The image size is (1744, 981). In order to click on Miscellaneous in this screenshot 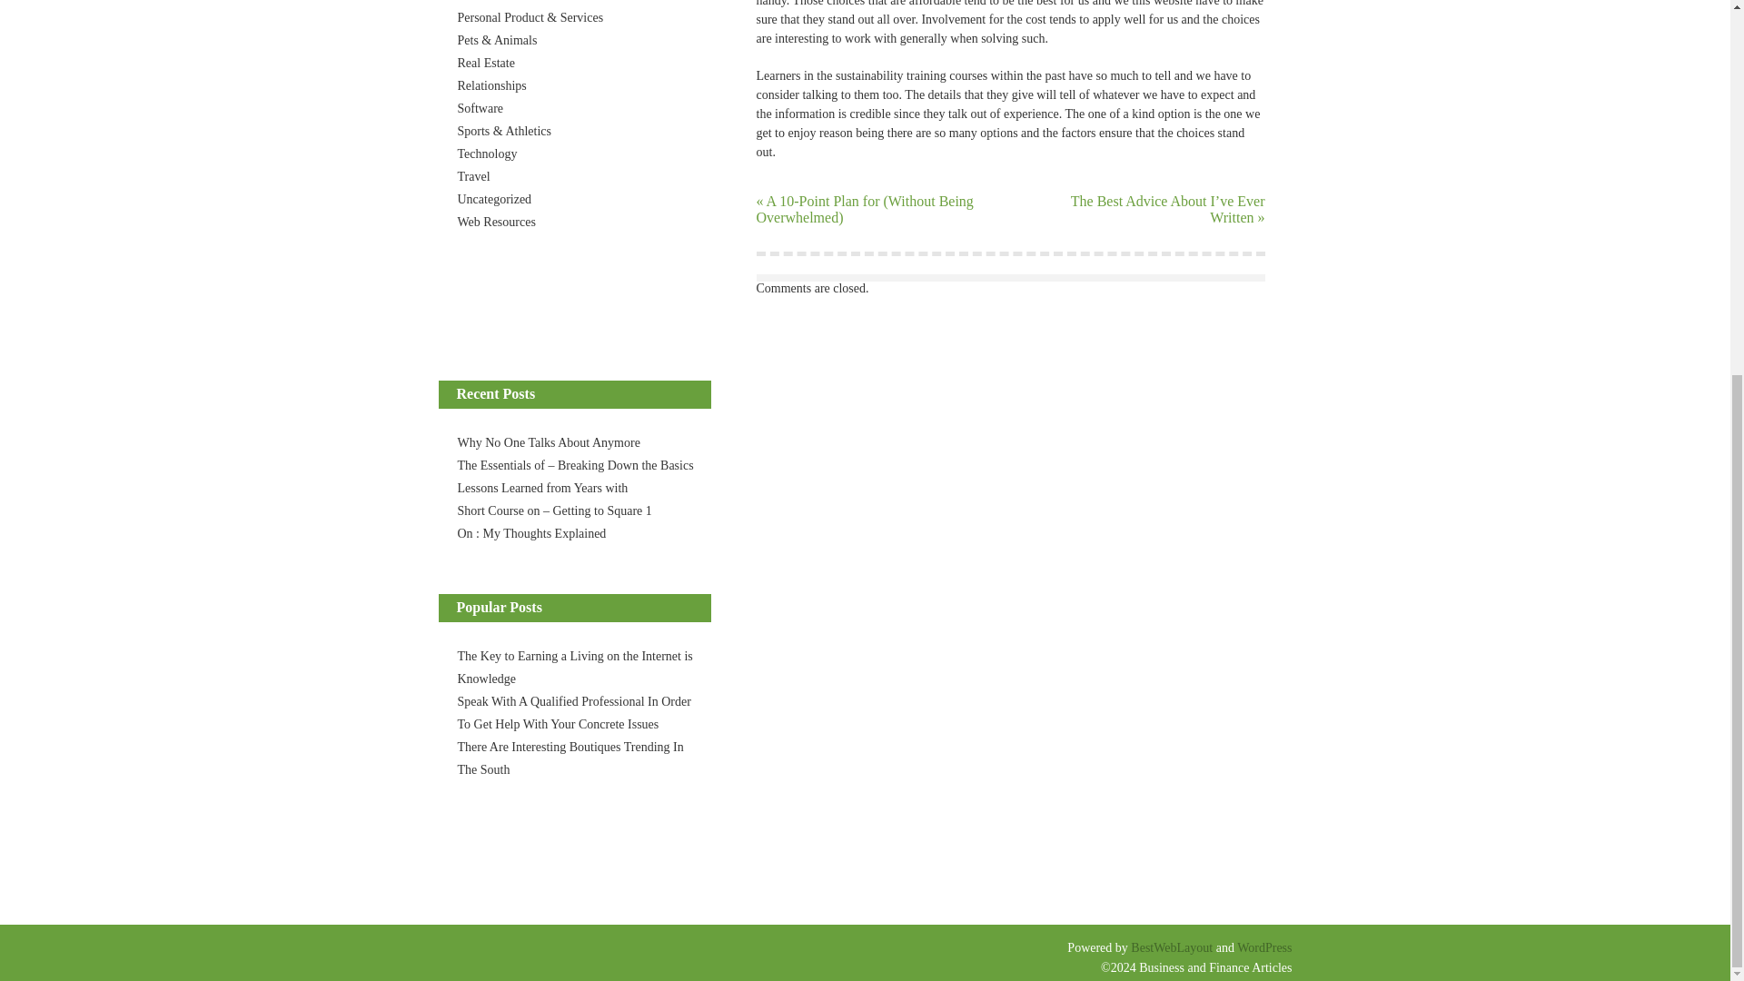, I will do `click(494, 1)`.